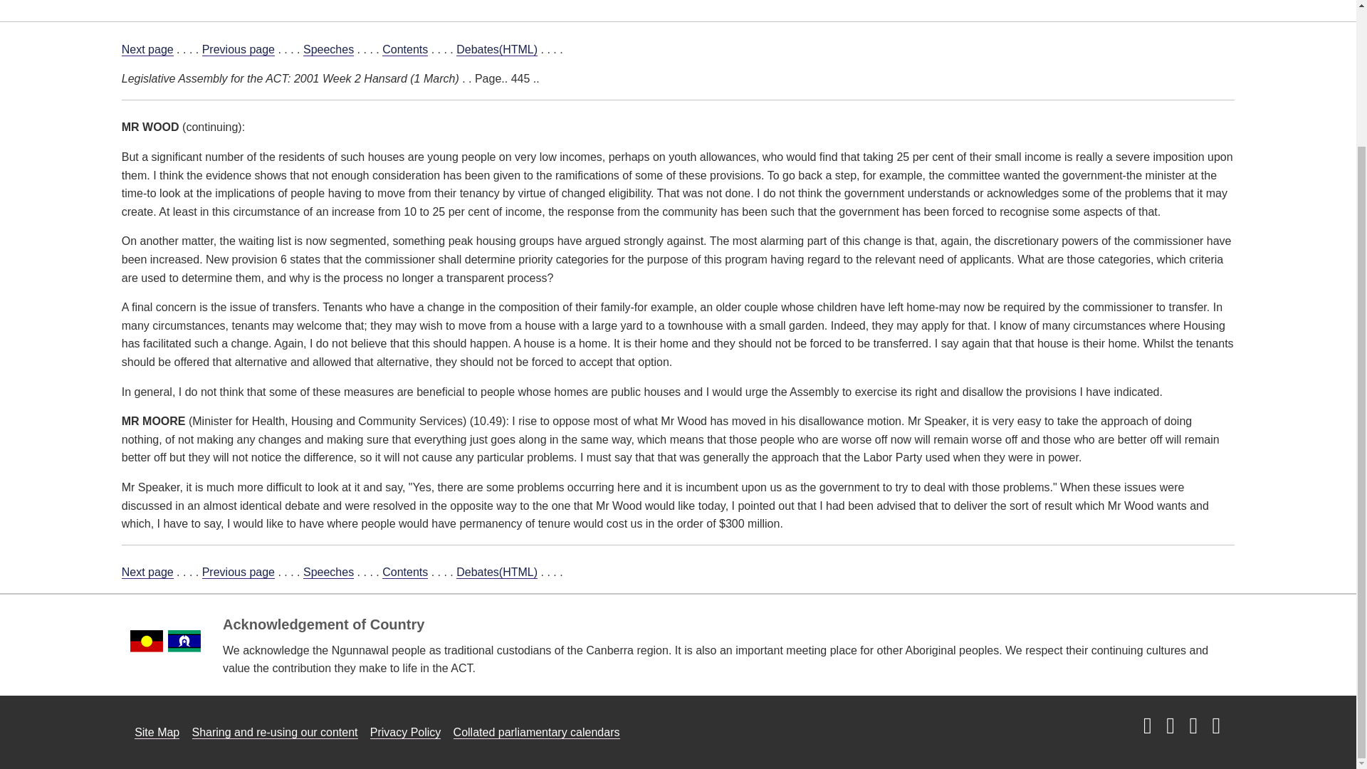  What do you see at coordinates (406, 732) in the screenshot?
I see `Link to Privacy Policy` at bounding box center [406, 732].